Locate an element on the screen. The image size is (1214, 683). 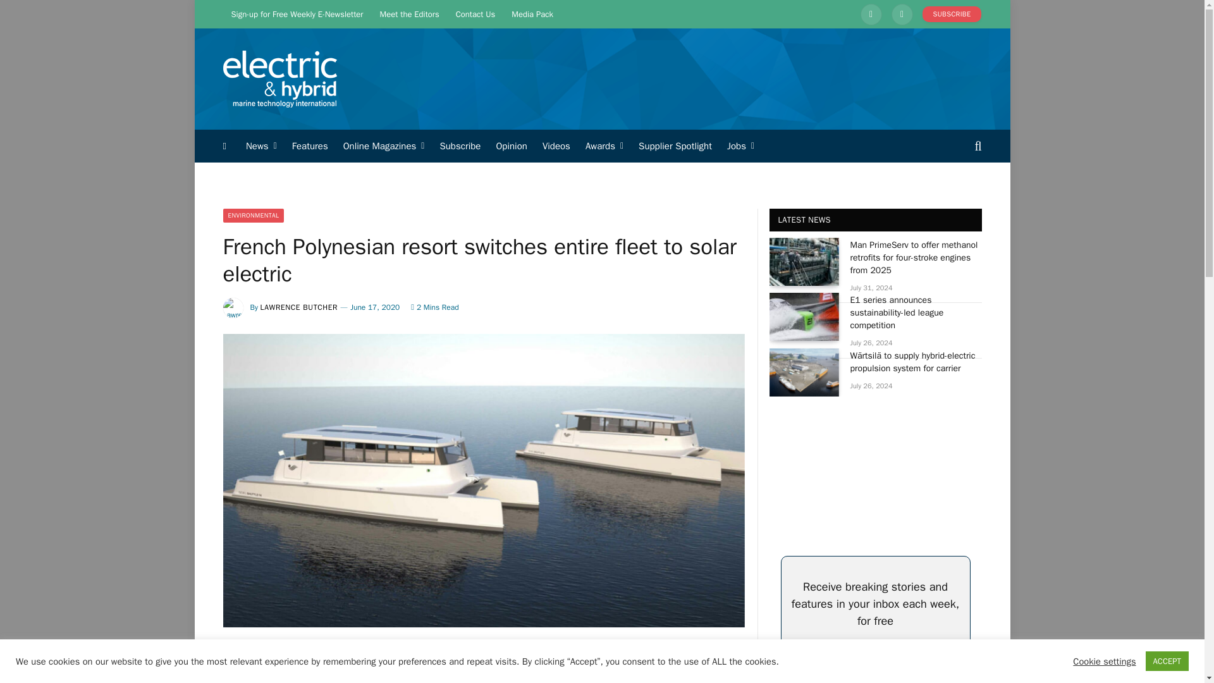
Sign-up for Free Weekly E-Newsletter is located at coordinates (297, 14).